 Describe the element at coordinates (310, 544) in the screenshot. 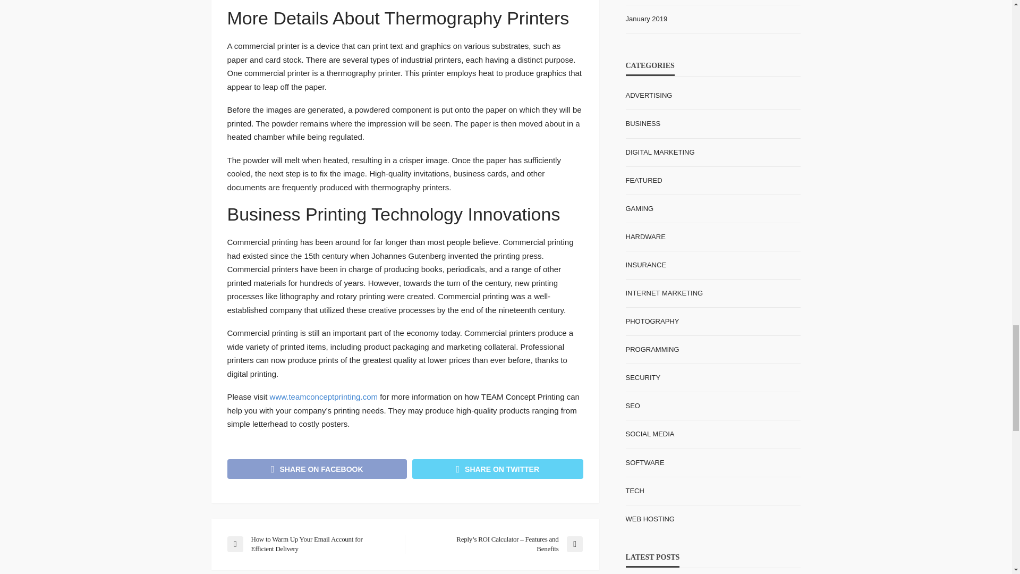

I see `How to Warm Up Your Email Account for Efficient Delivery` at that location.